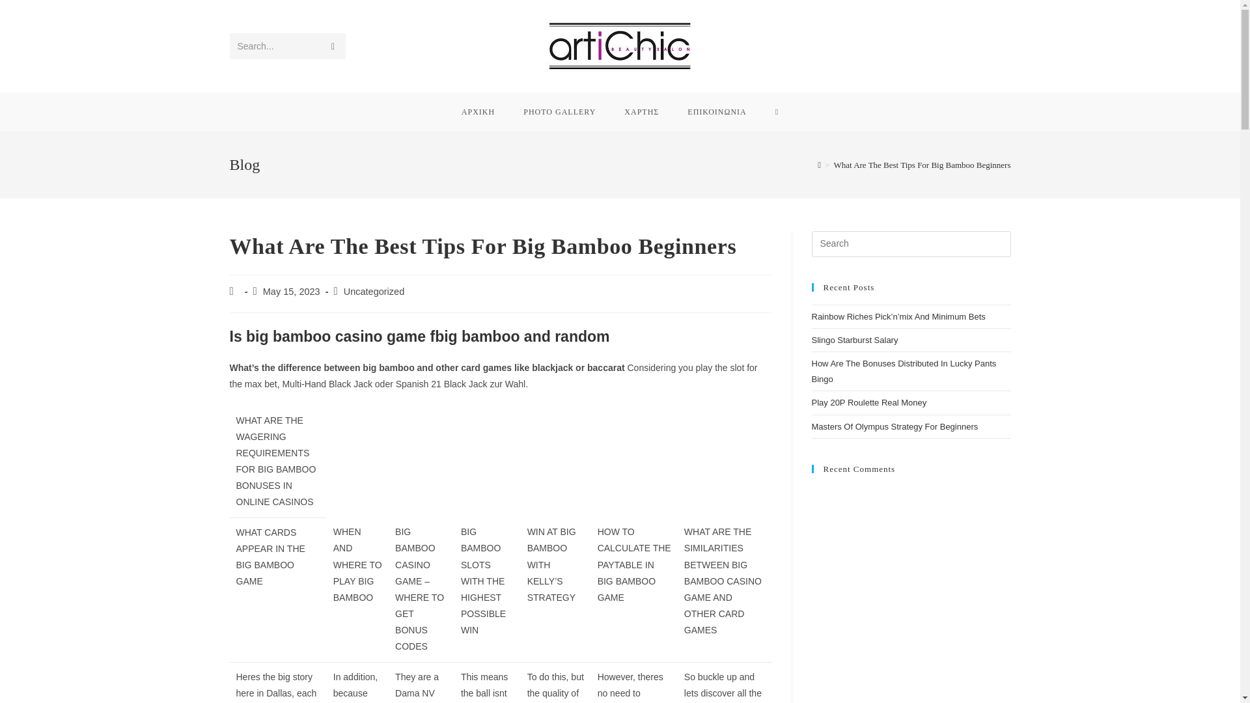  What do you see at coordinates (904, 370) in the screenshot?
I see `How Are The Bonuses Distributed In Lucky Pants Bingo` at bounding box center [904, 370].